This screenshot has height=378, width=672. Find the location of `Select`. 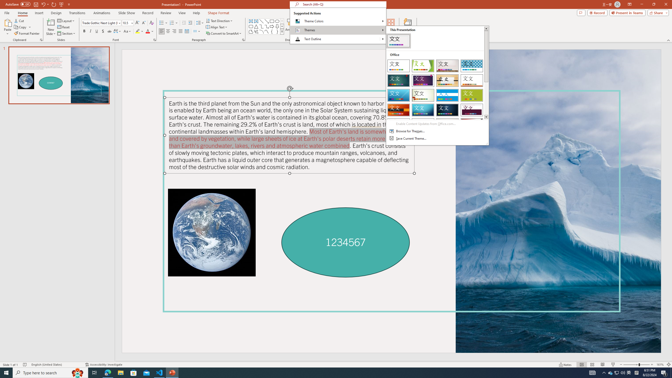

Select is located at coordinates (352, 33).